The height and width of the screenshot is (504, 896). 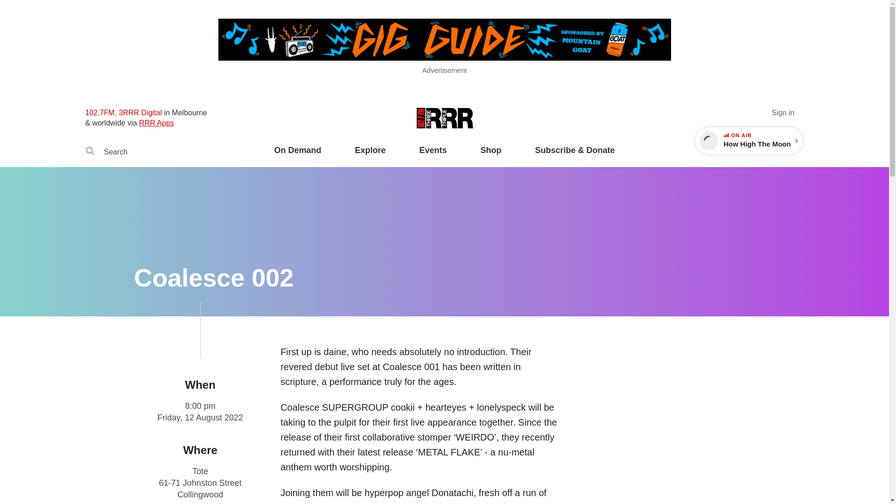 I want to click on Shop, so click(x=491, y=155).